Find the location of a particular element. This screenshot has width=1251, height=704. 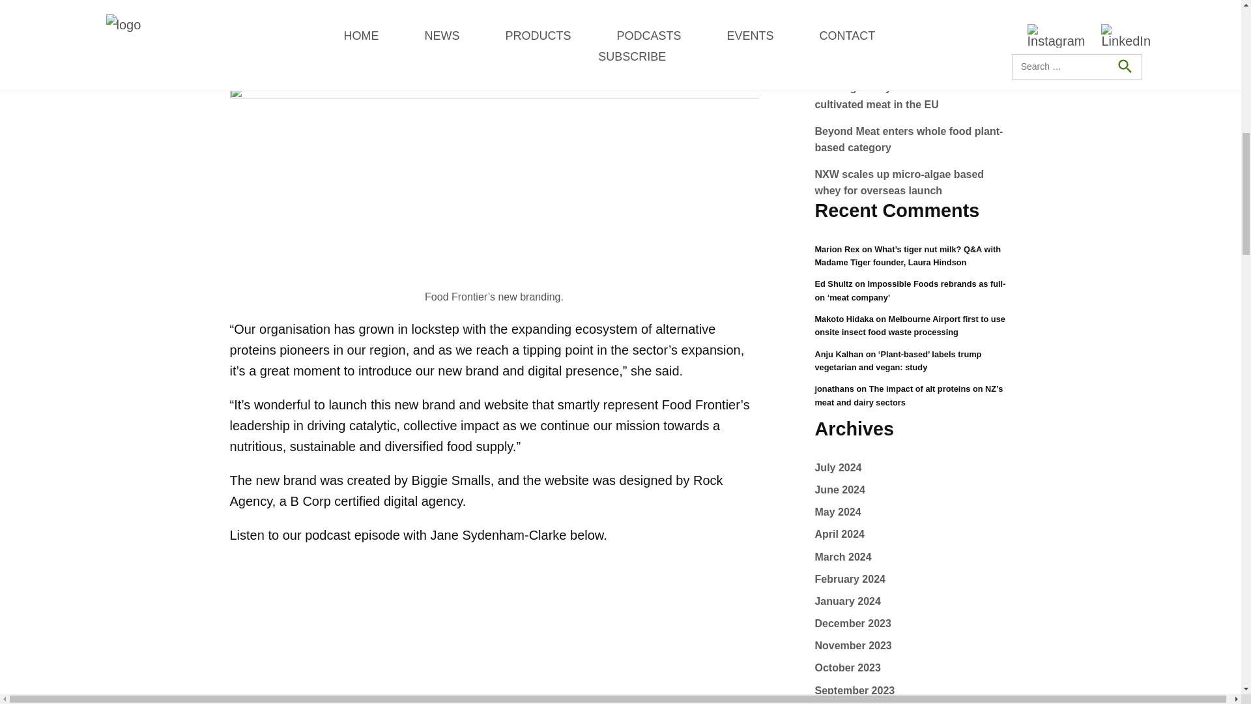

February 2024 is located at coordinates (850, 579).